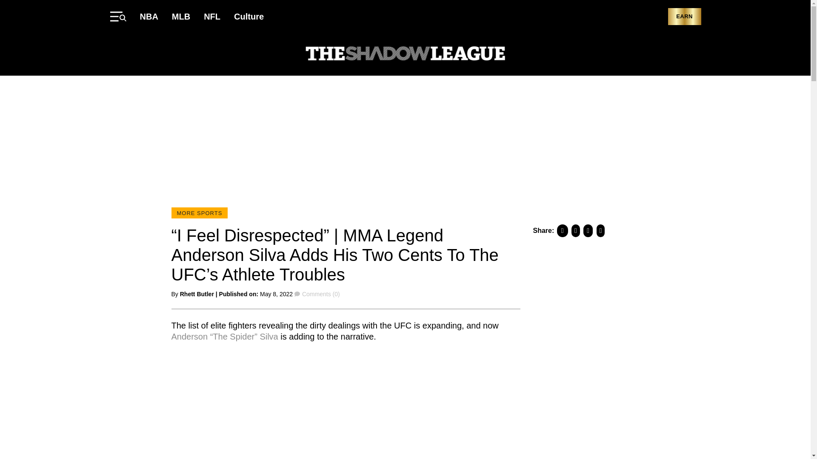 This screenshot has height=459, width=817. Describe the element at coordinates (212, 16) in the screenshot. I see `NFL` at that location.